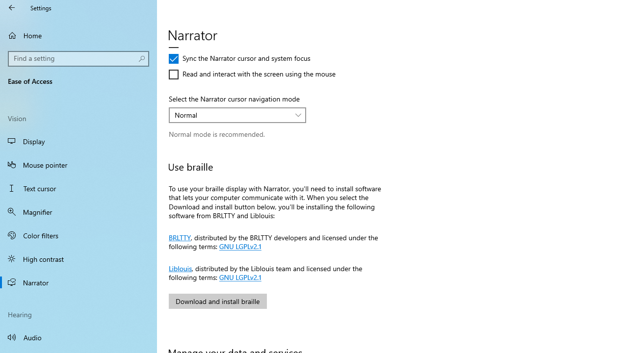  I want to click on Sync the Narrator cursor and system focus, so click(239, 59).